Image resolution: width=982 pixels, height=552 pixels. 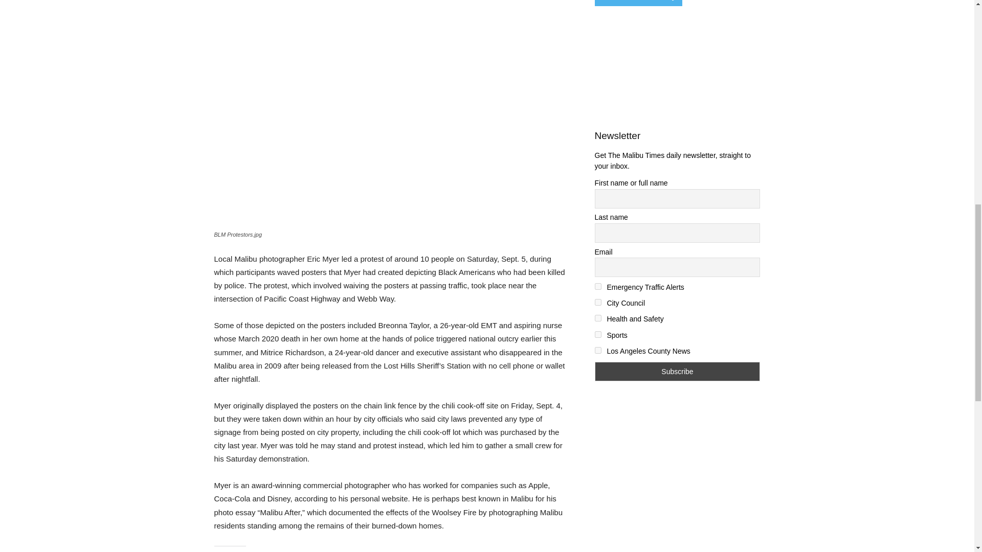 I want to click on 3, so click(x=597, y=303).